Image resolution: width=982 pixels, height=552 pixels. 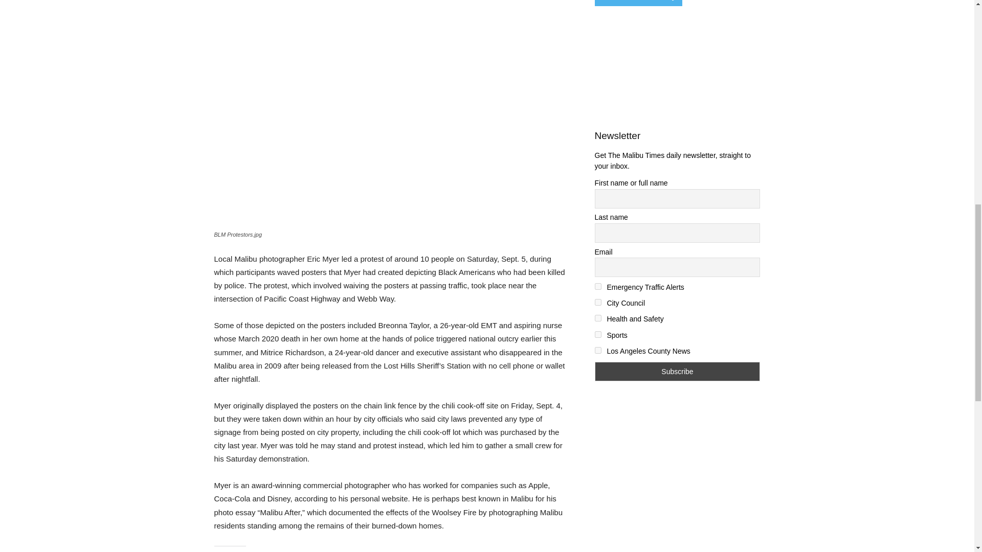 I want to click on 3, so click(x=597, y=303).